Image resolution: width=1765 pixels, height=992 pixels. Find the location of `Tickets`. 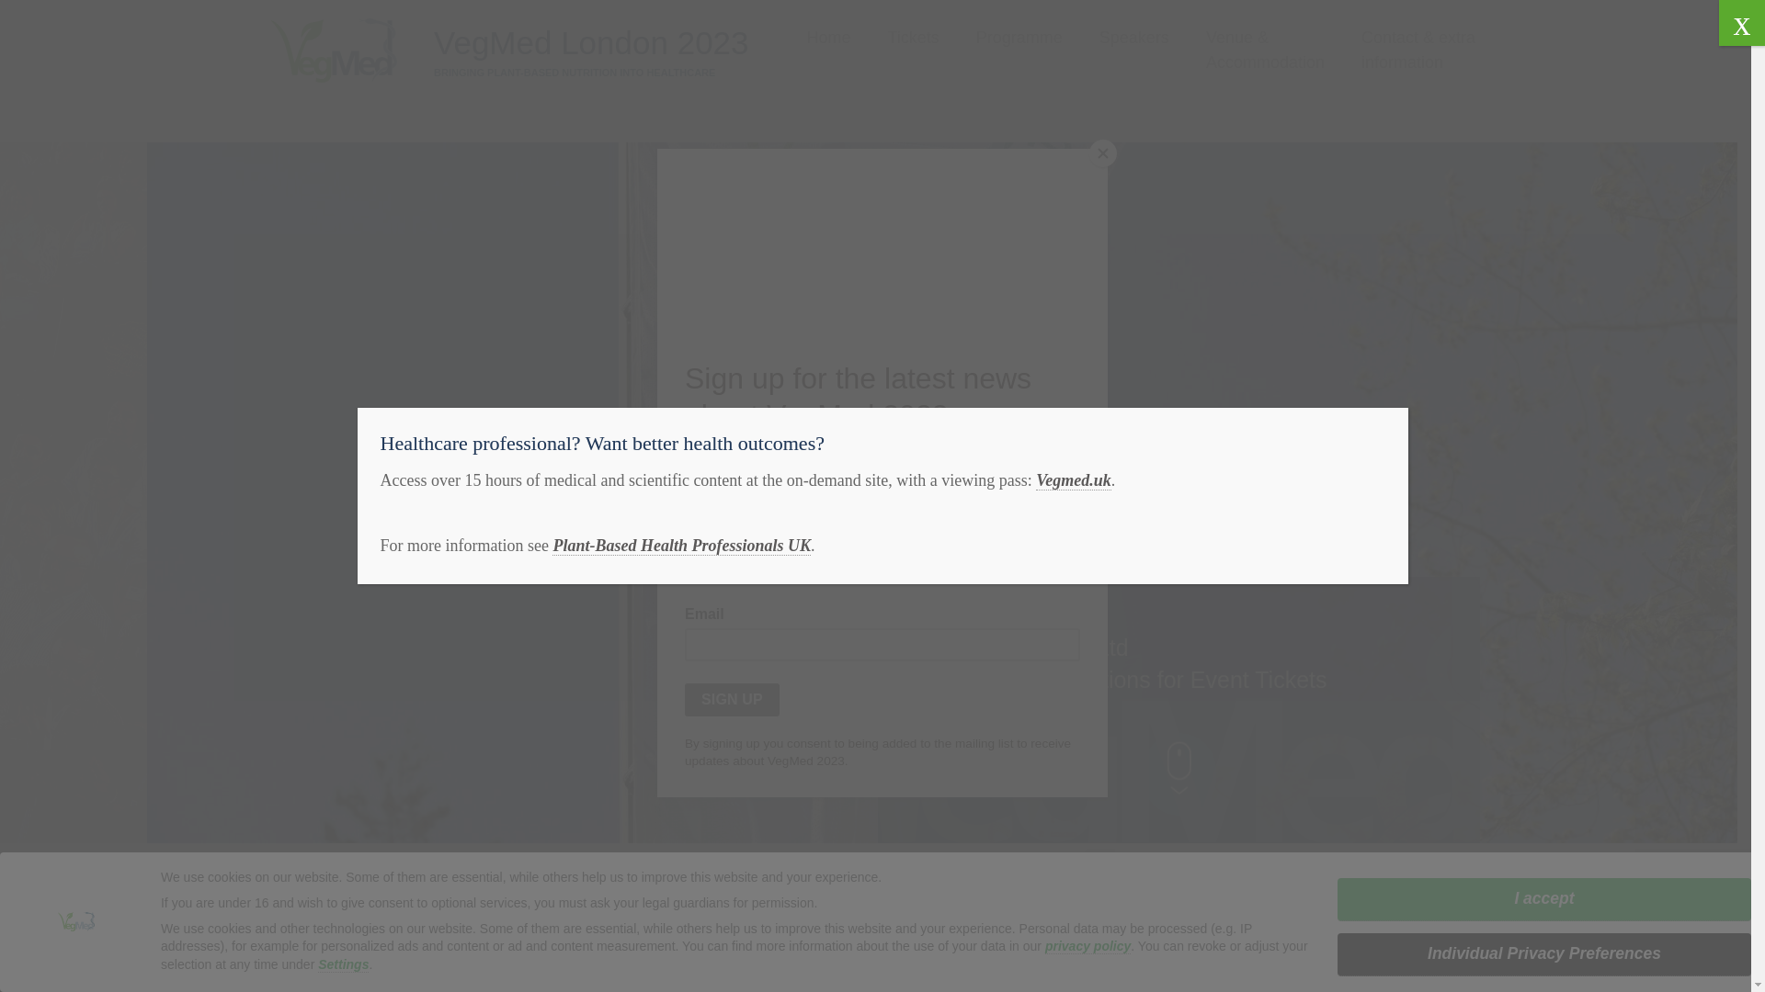

Tickets is located at coordinates (913, 39).